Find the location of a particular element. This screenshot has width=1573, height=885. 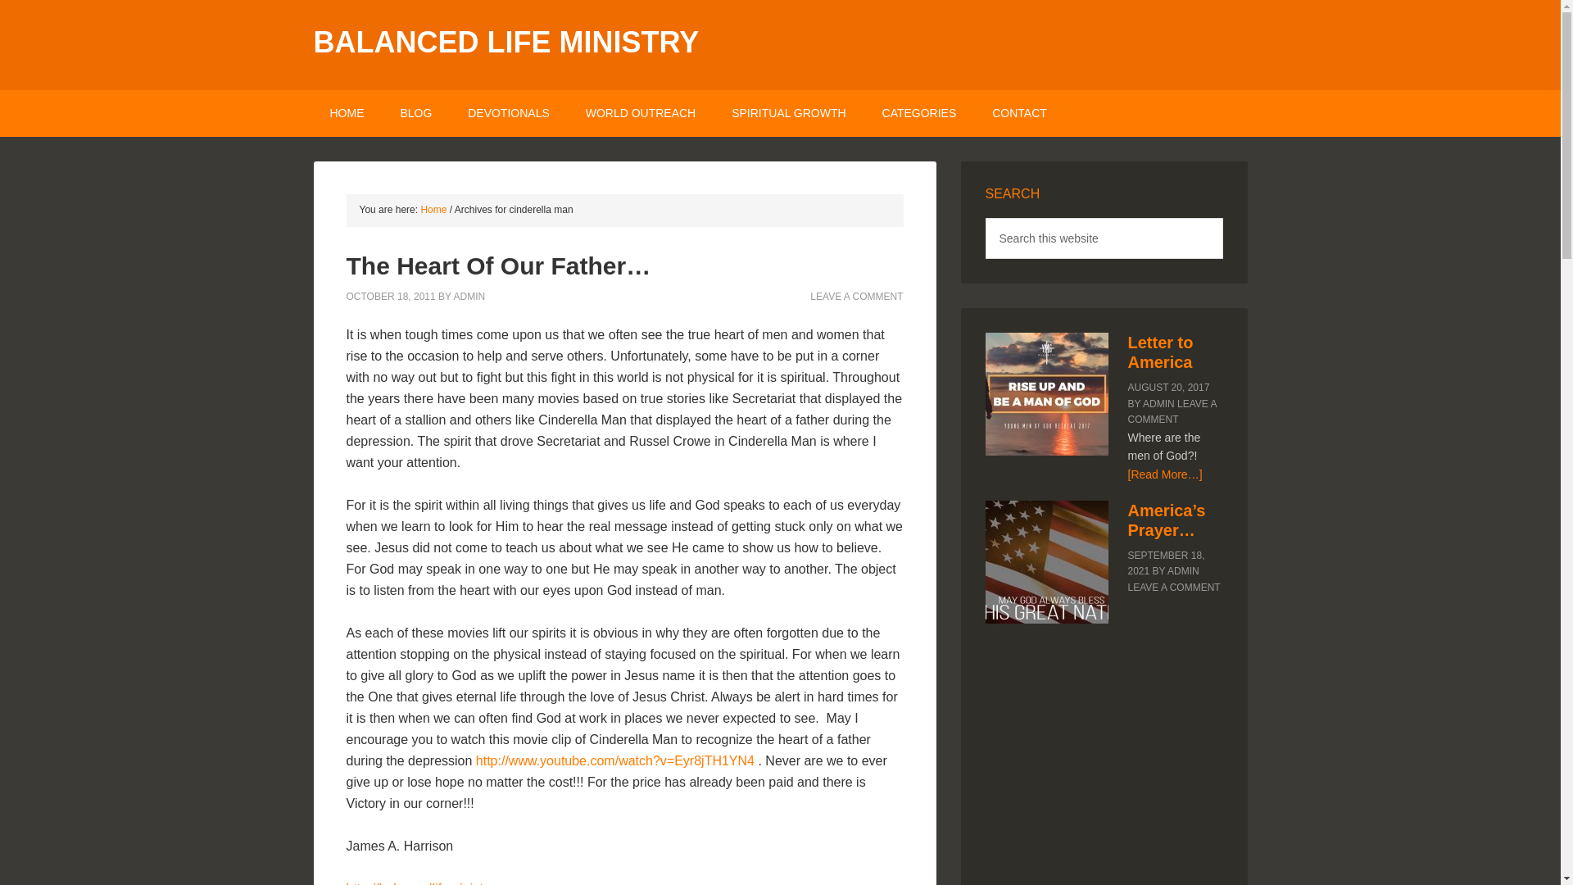

DEVOTIONALS is located at coordinates (509, 113).